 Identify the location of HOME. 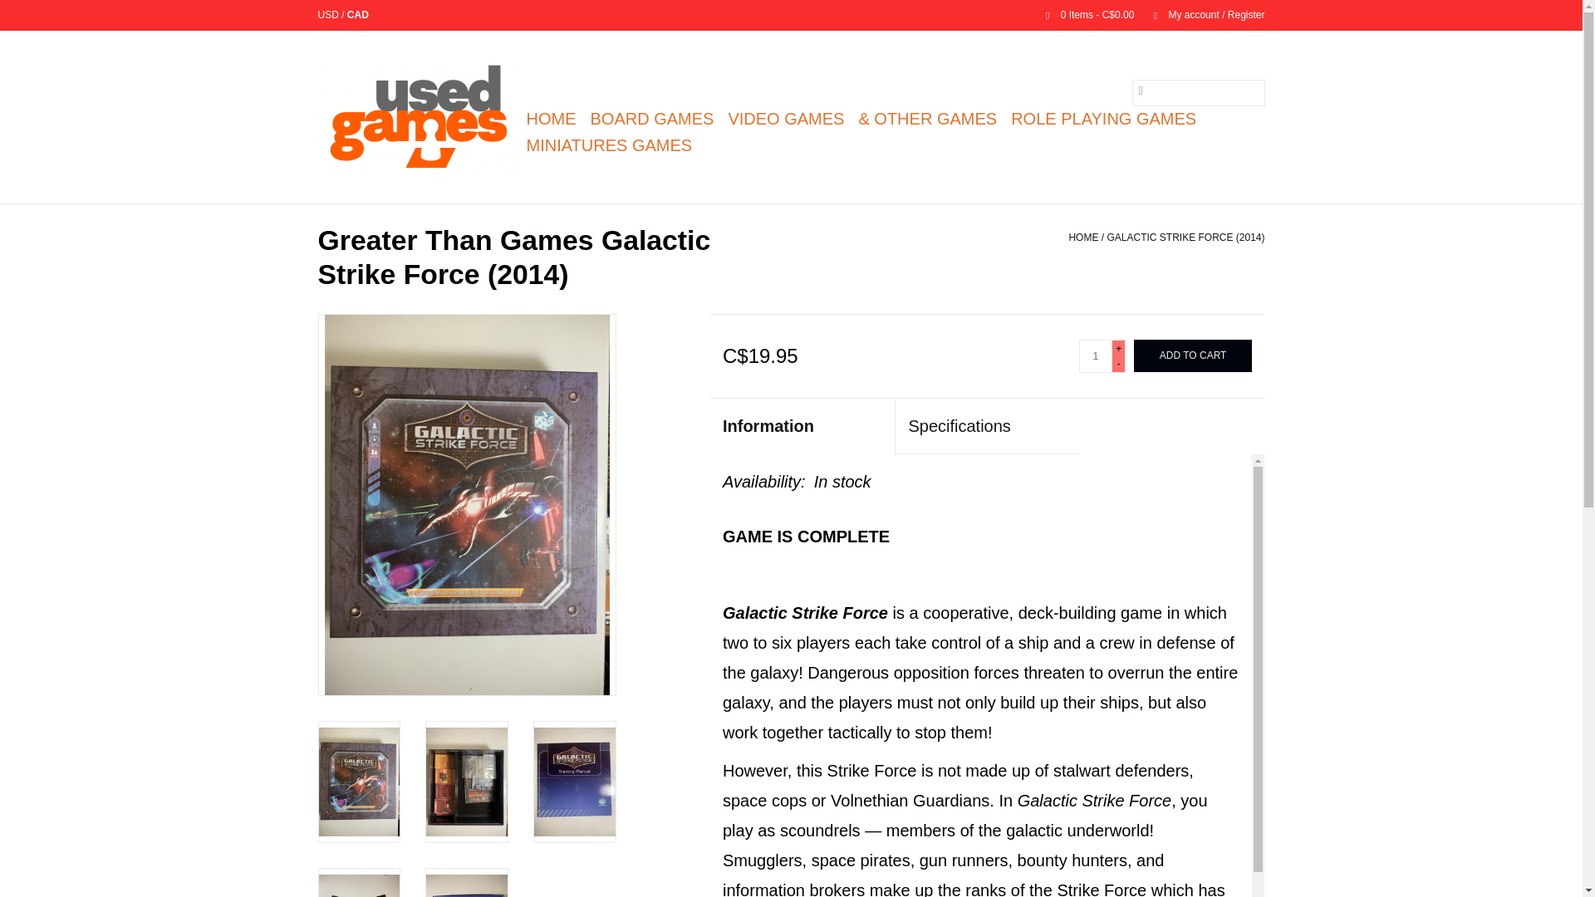
(1083, 237).